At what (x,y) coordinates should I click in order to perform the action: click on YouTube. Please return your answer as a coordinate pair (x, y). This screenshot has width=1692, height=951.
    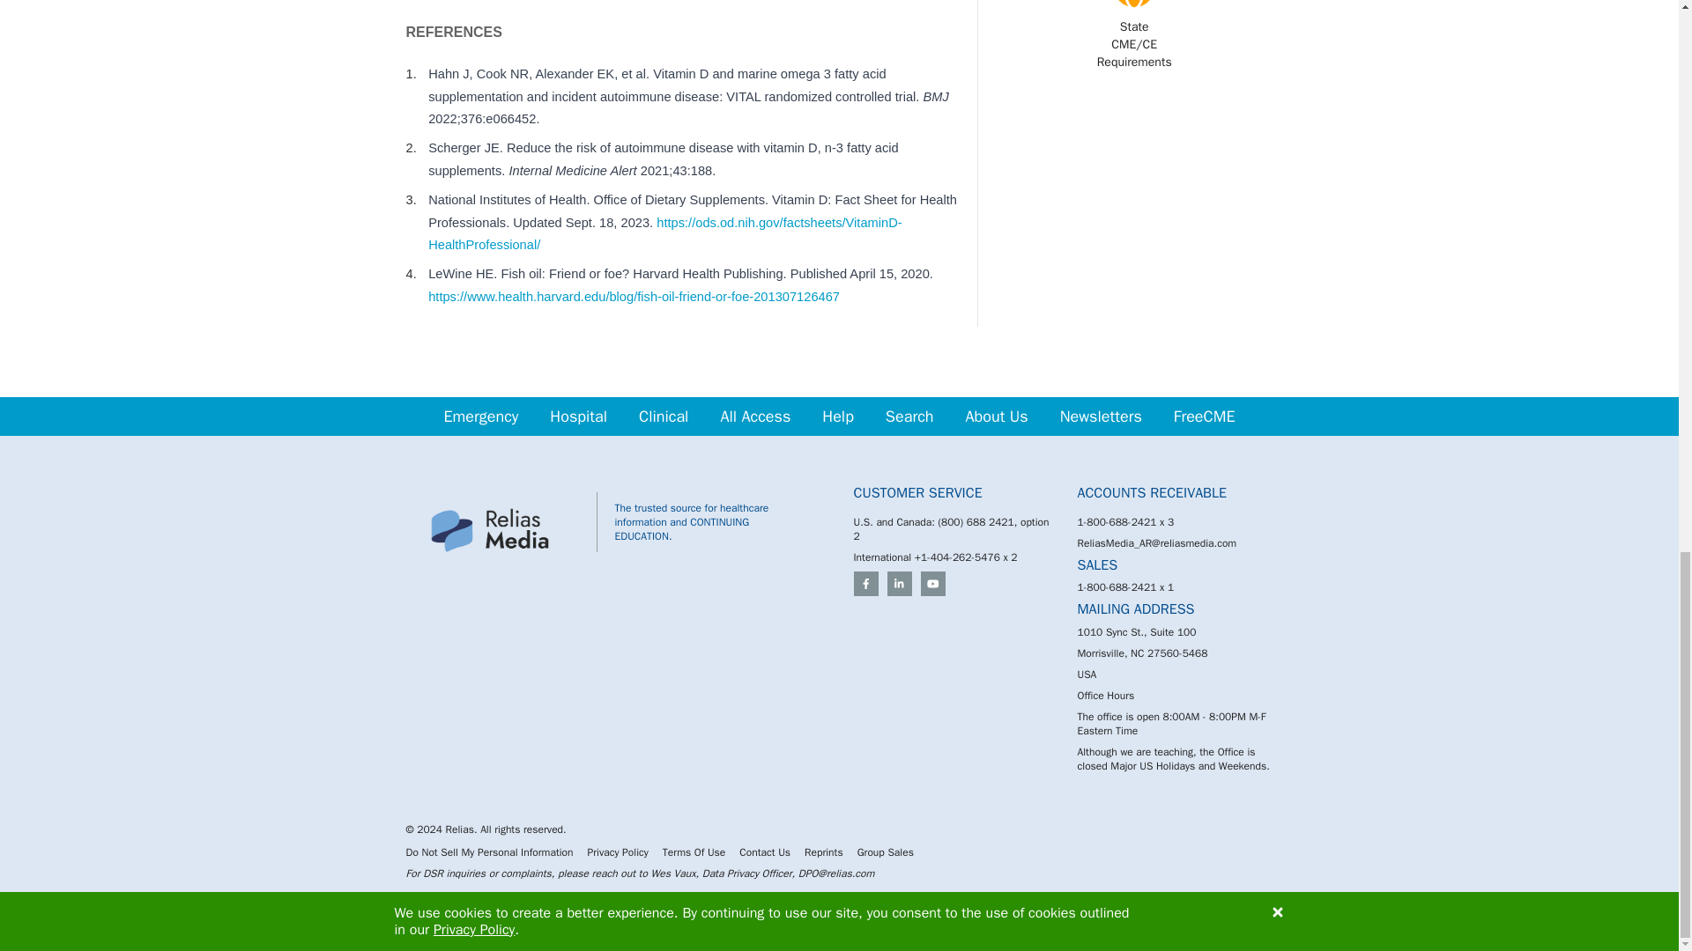
    Looking at the image, I should click on (932, 584).